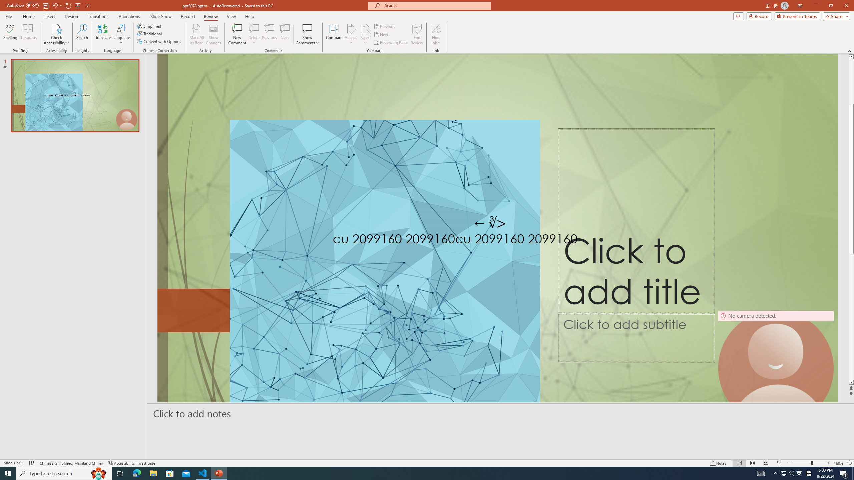 The image size is (854, 480). Describe the element at coordinates (159, 41) in the screenshot. I see `Convert with Options...` at that location.